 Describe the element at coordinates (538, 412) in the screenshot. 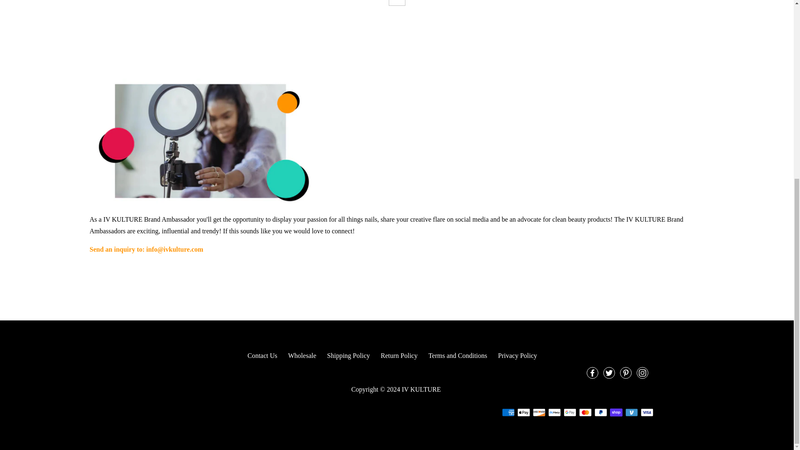

I see `Discover` at that location.